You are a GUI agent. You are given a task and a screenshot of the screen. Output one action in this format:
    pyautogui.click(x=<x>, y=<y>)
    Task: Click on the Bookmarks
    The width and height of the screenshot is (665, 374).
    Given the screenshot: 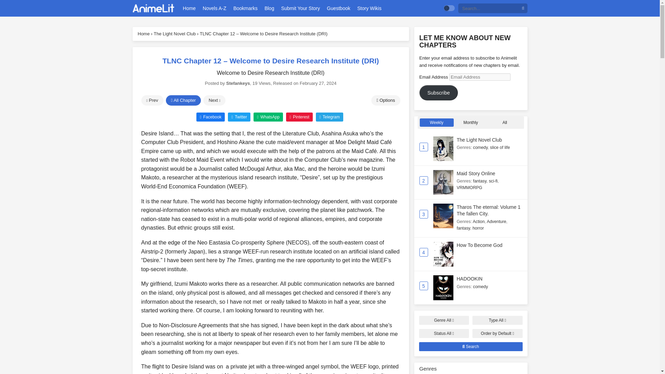 What is the action you would take?
    pyautogui.click(x=245, y=8)
    